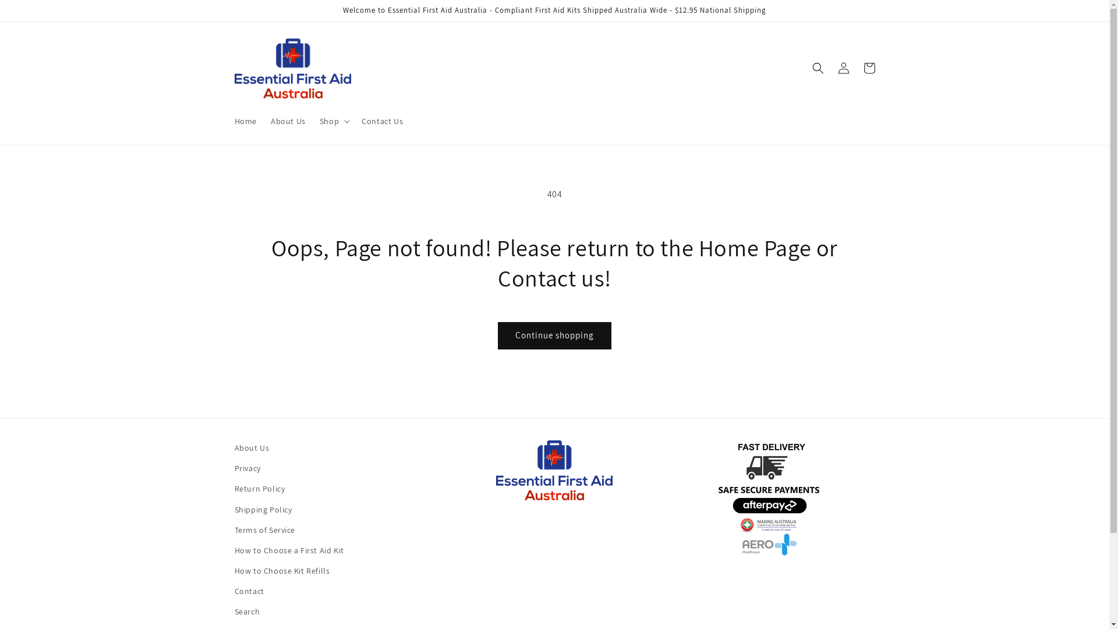  Describe the element at coordinates (382, 121) in the screenshot. I see `Contact Us` at that location.